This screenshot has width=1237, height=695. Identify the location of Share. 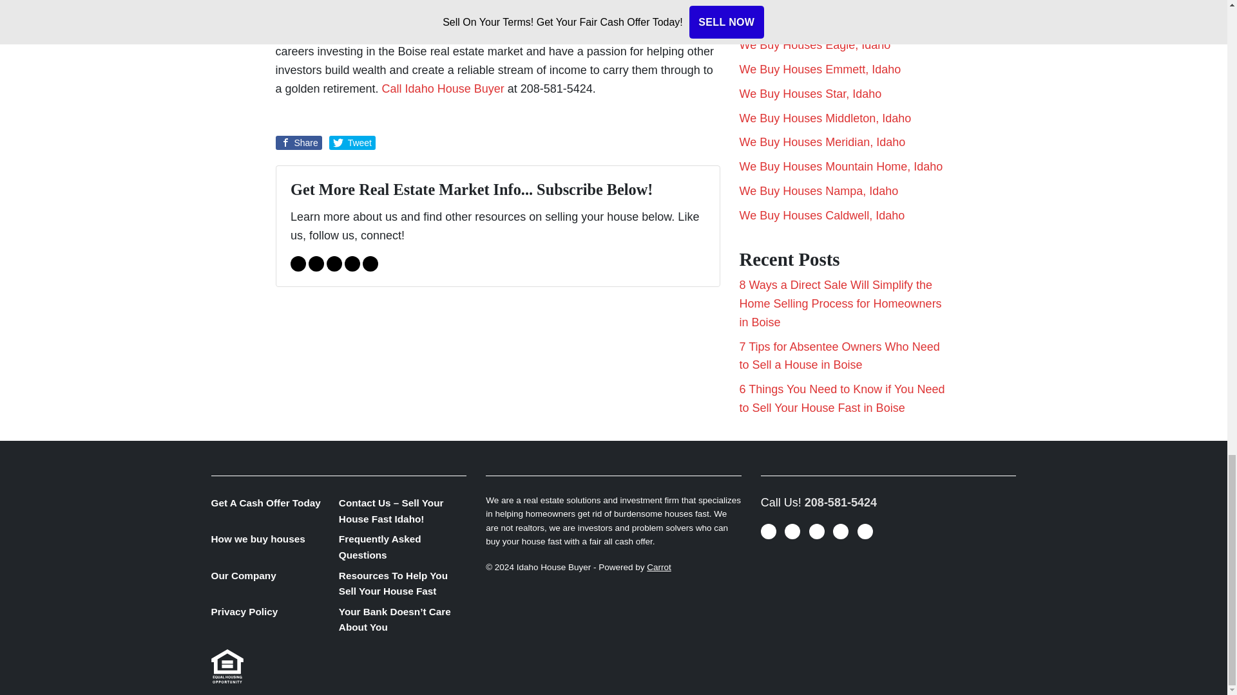
(299, 143).